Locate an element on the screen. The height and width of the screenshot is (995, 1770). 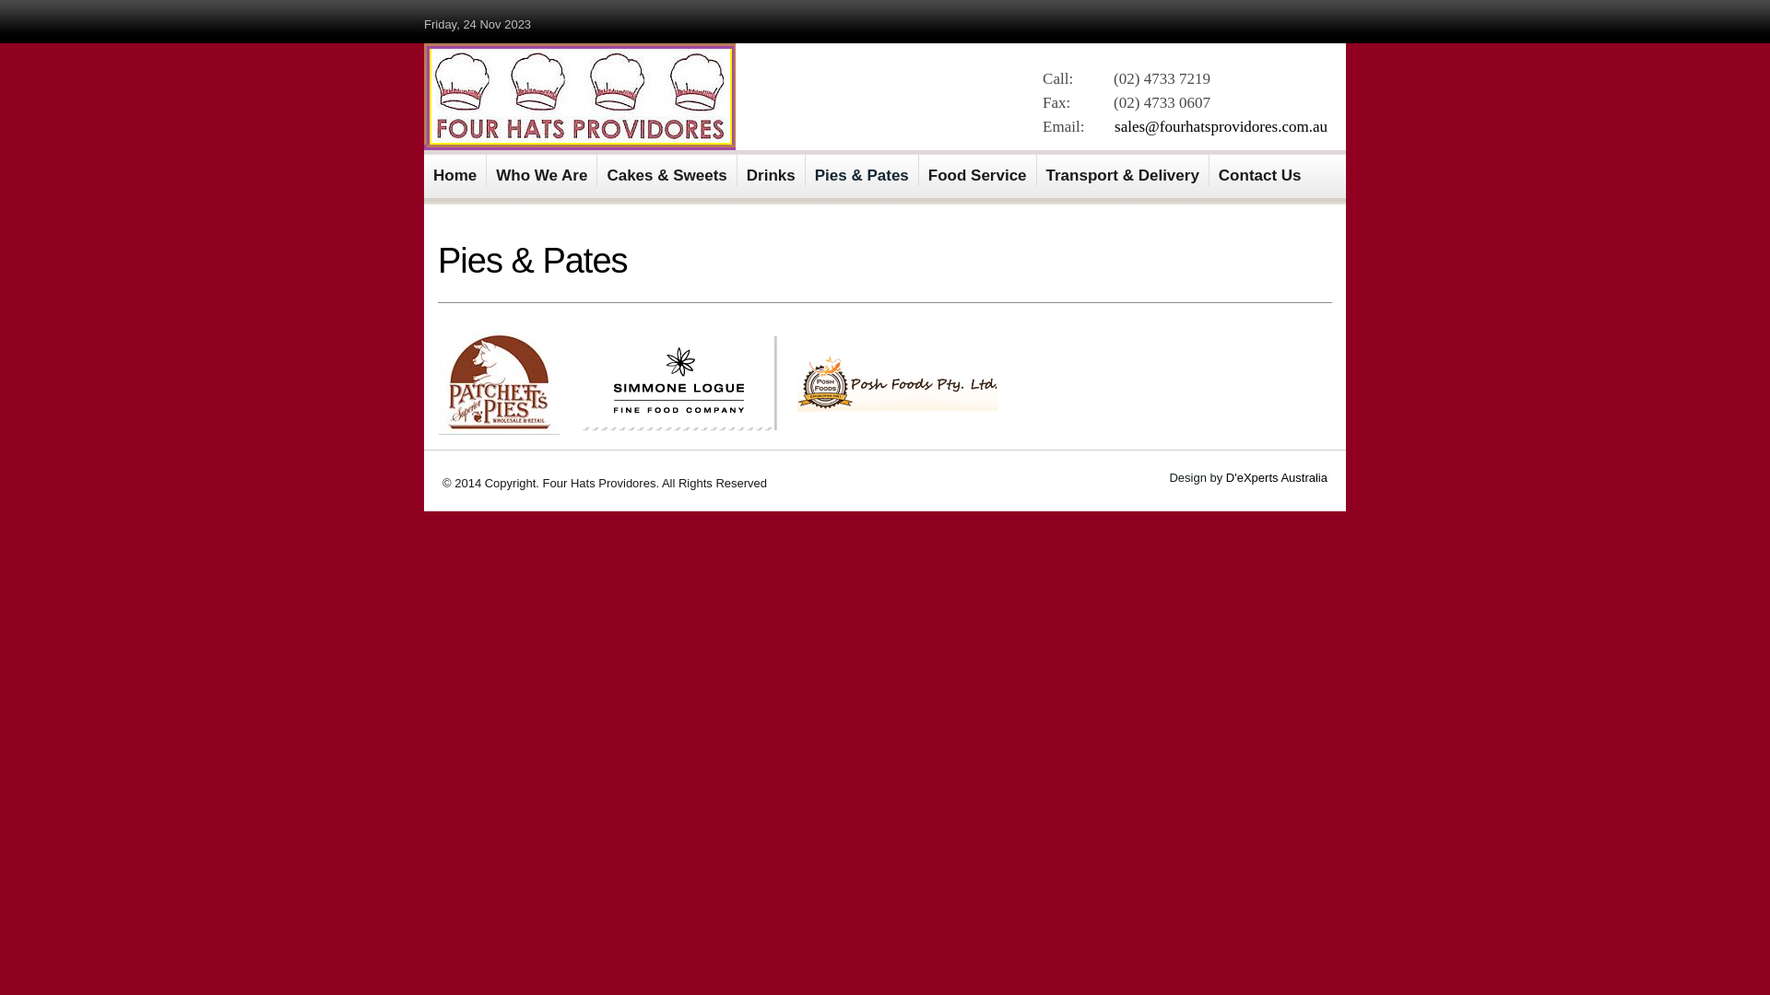
Who We Are is located at coordinates (542, 170).